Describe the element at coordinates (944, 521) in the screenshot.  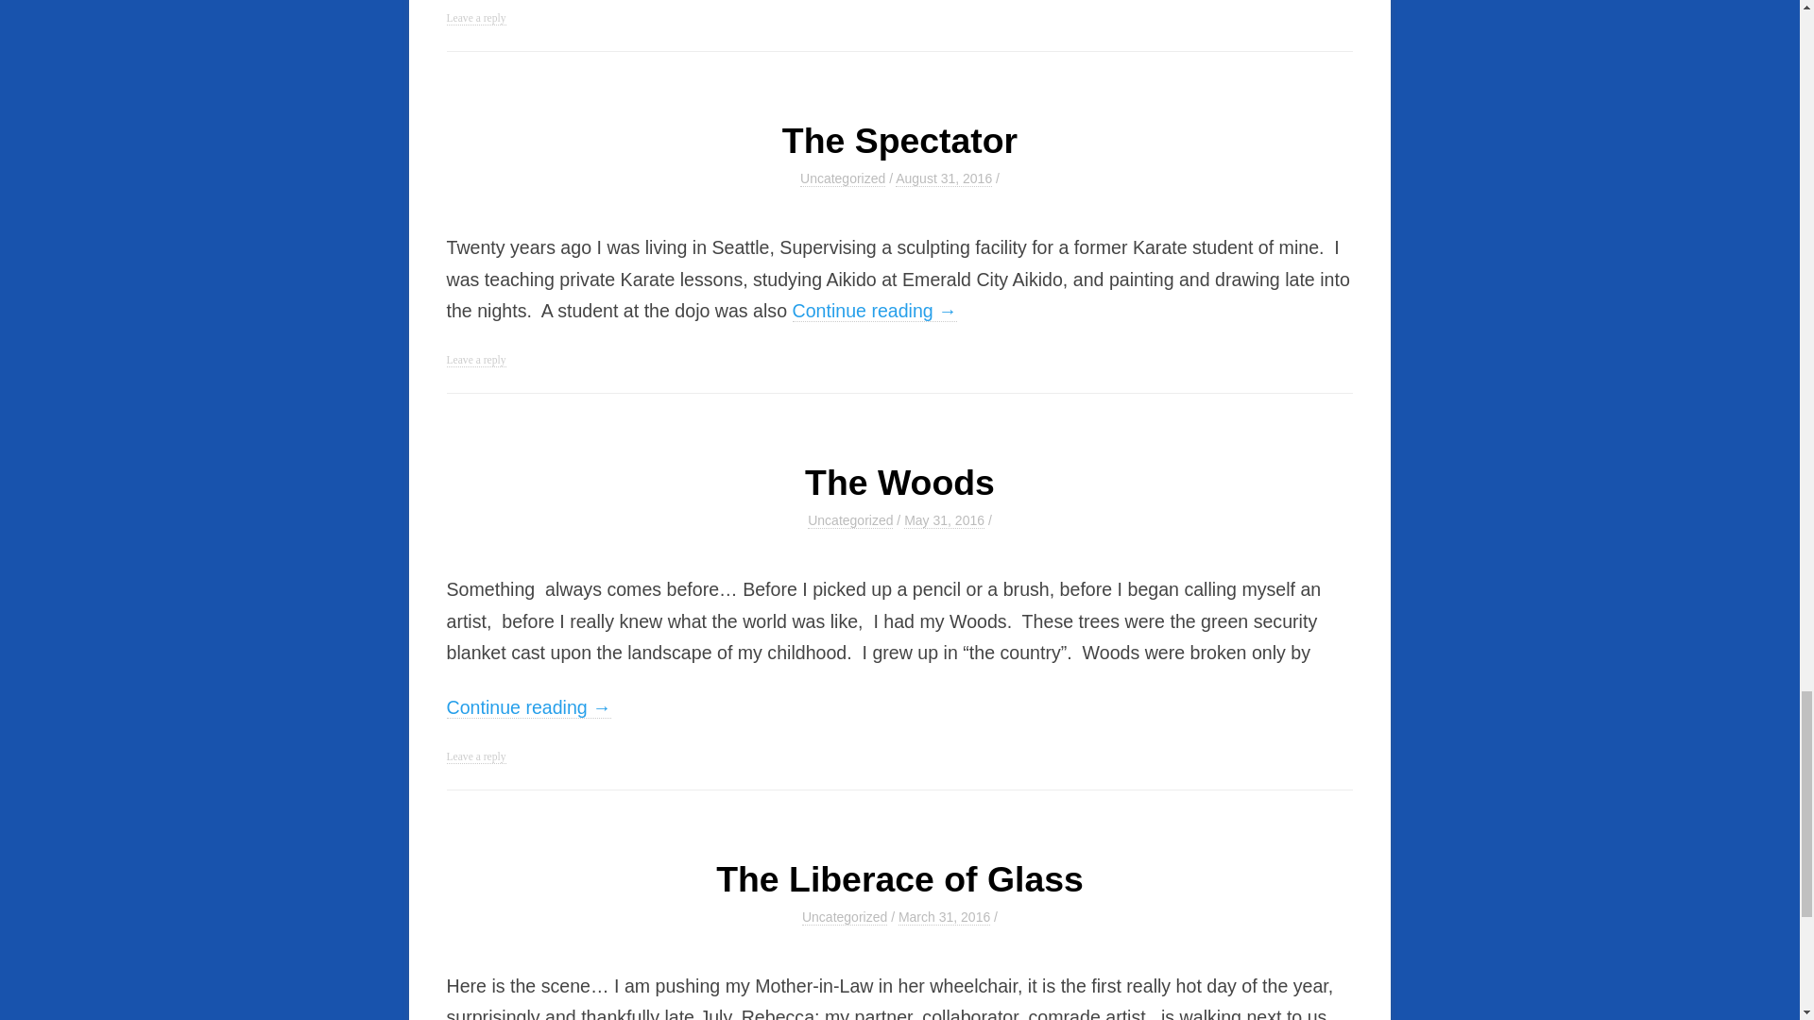
I see `5:27 pm` at that location.